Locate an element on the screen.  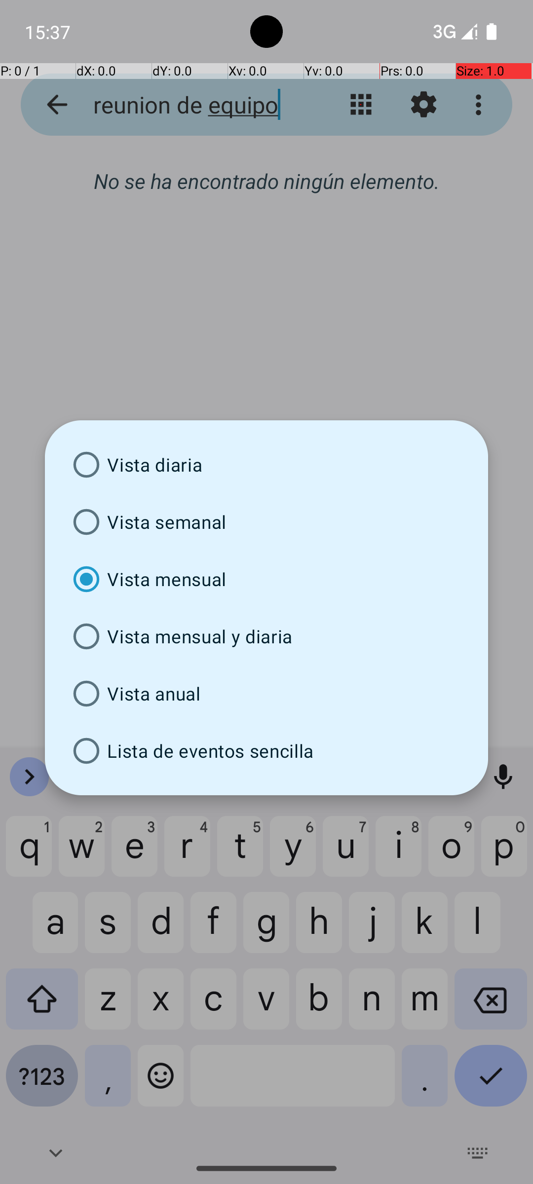
Vista diaria is located at coordinates (266, 465).